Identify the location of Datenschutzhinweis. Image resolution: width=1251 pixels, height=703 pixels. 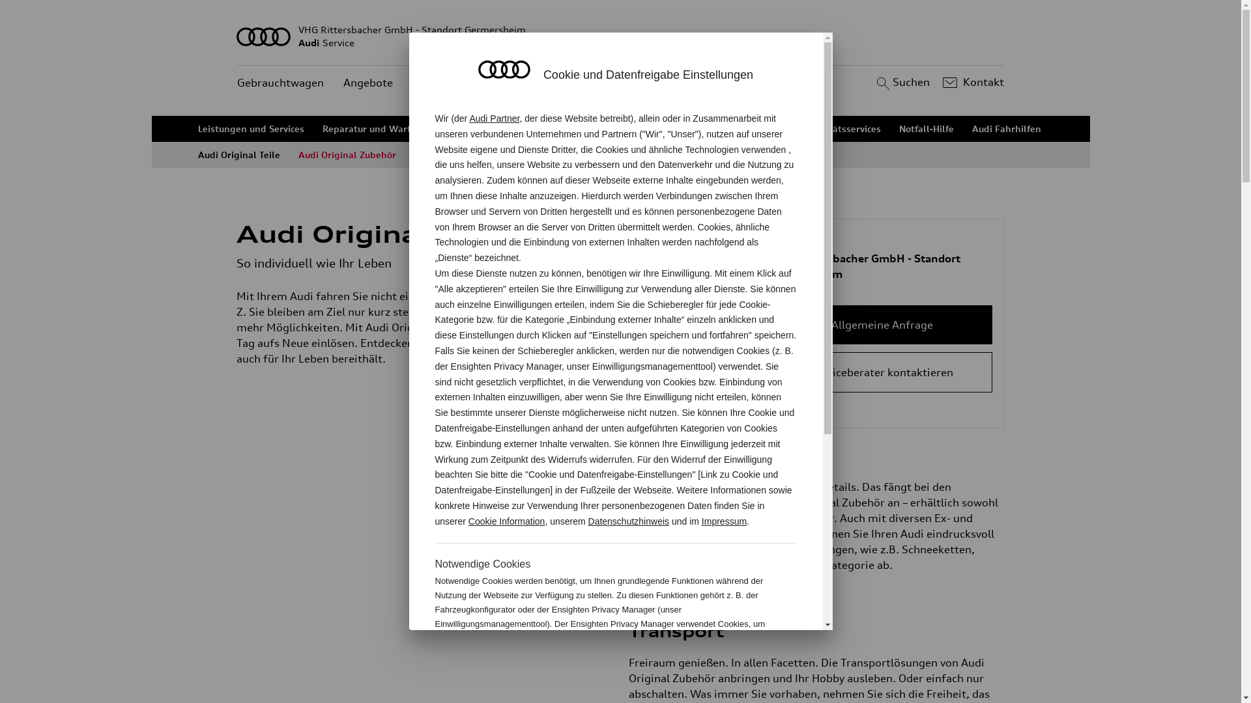
(629, 521).